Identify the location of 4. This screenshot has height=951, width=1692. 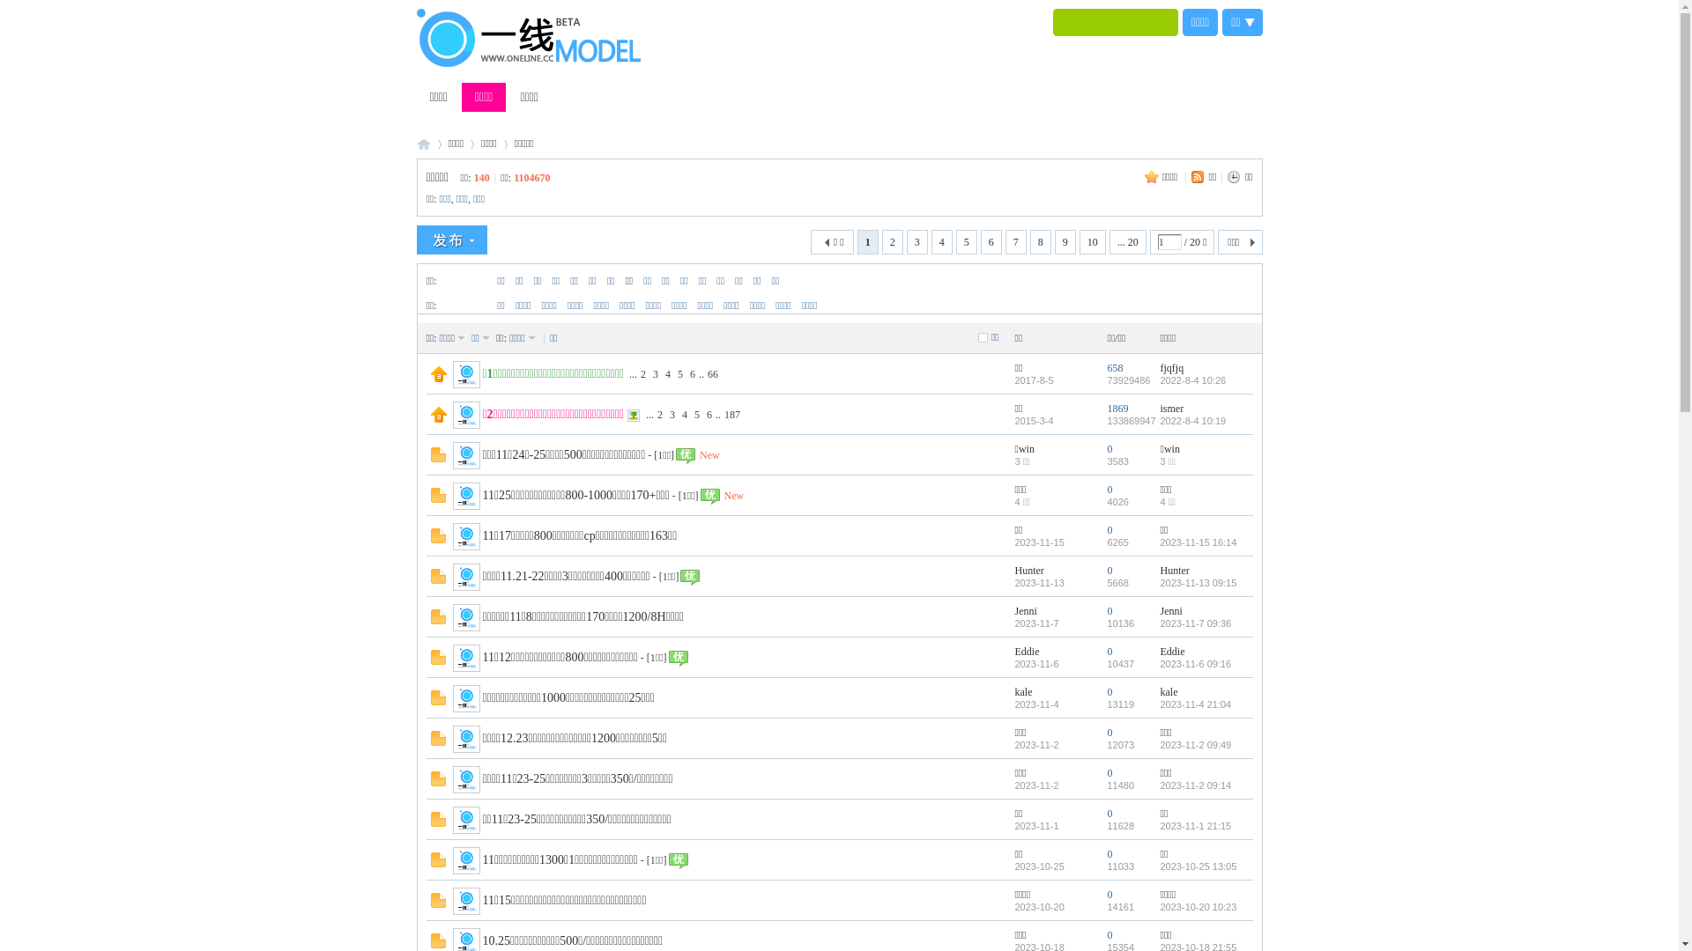
(668, 374).